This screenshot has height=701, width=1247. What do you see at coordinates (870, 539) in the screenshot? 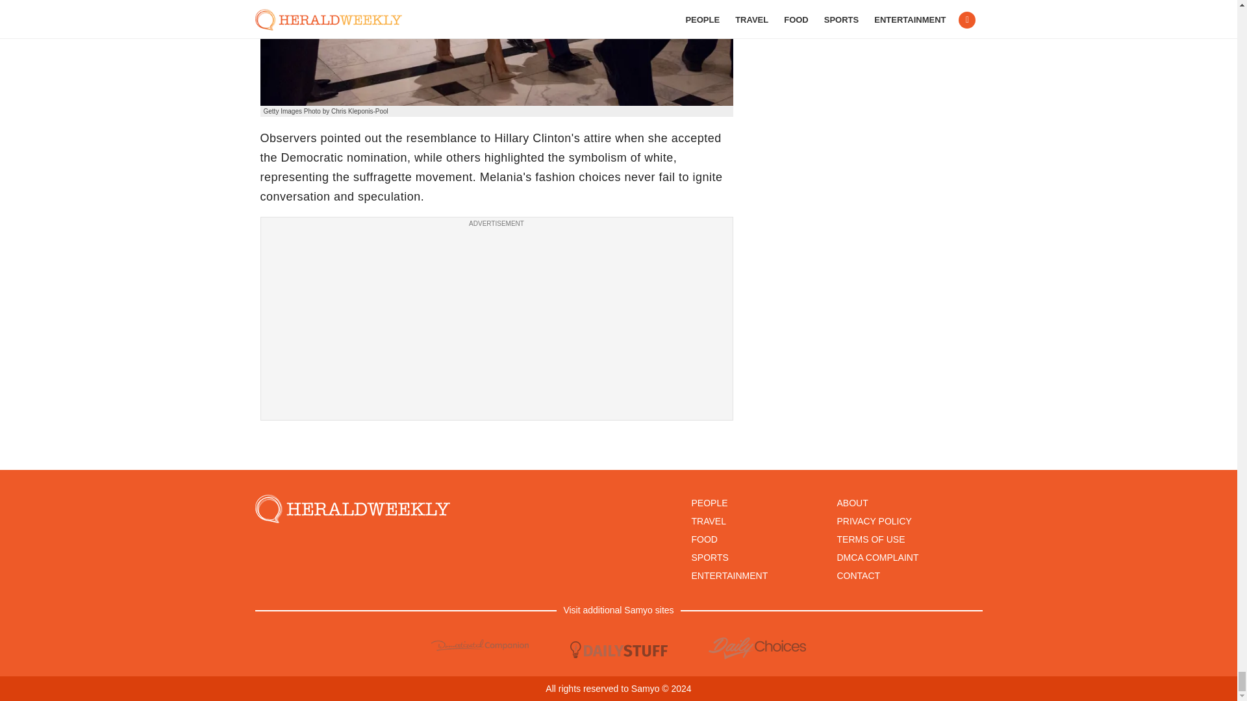
I see `TERMS OF USE` at bounding box center [870, 539].